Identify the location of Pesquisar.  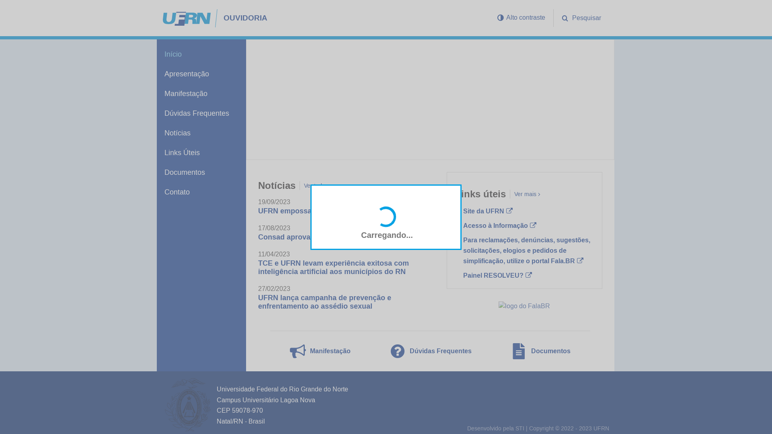
(581, 18).